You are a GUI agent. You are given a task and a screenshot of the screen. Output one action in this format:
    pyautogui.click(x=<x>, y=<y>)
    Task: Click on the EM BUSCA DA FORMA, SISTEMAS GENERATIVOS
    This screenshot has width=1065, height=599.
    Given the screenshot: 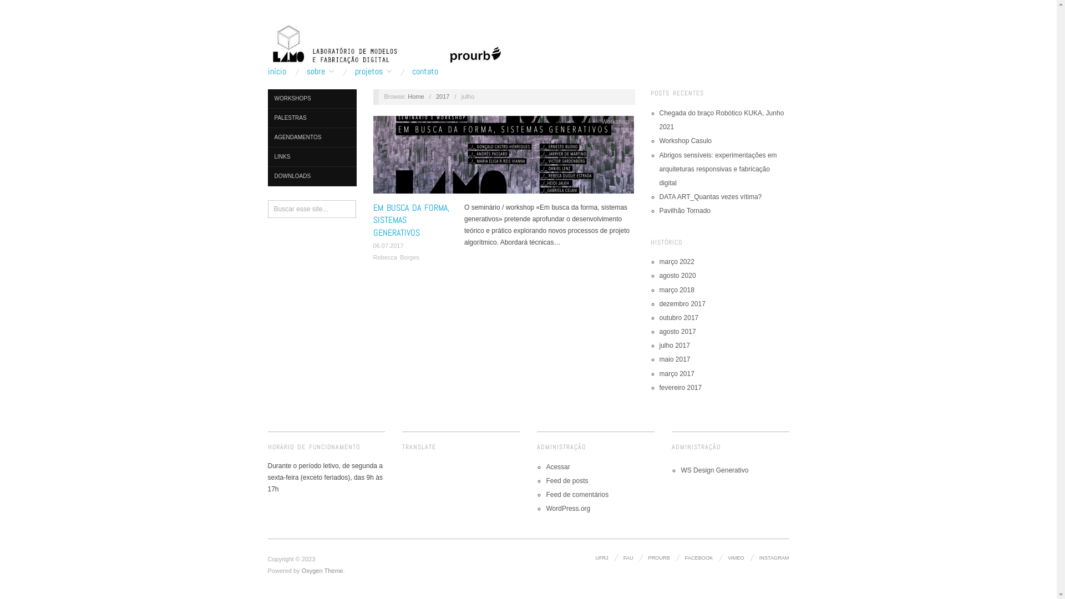 What is the action you would take?
    pyautogui.click(x=410, y=220)
    